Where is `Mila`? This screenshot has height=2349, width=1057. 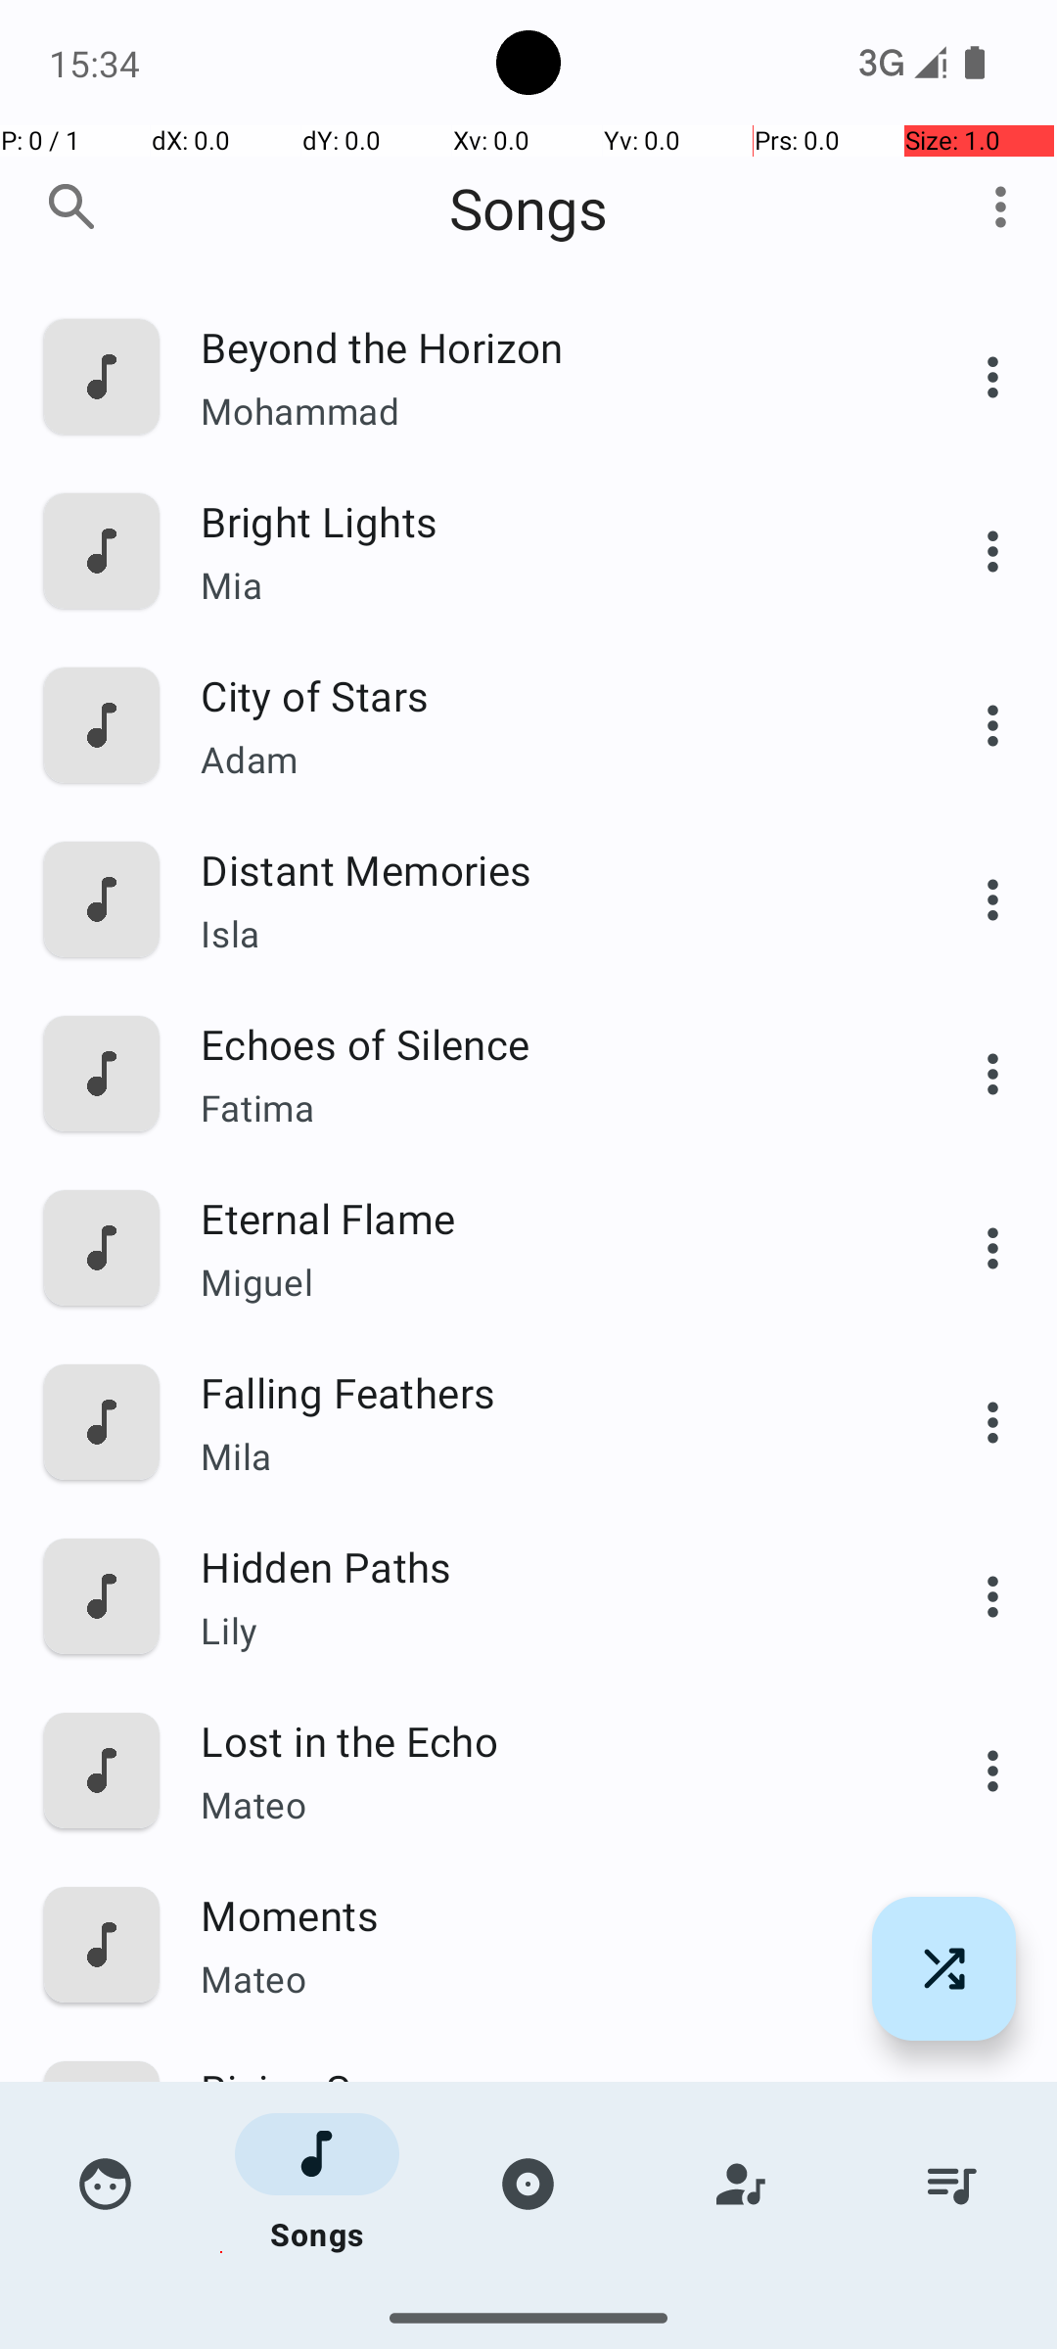 Mila is located at coordinates (545, 1456).